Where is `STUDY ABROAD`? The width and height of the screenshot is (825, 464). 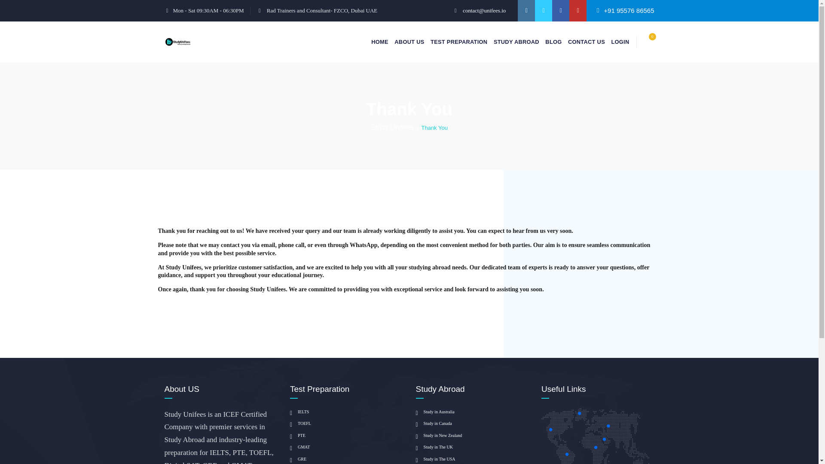
STUDY ABROAD is located at coordinates (516, 41).